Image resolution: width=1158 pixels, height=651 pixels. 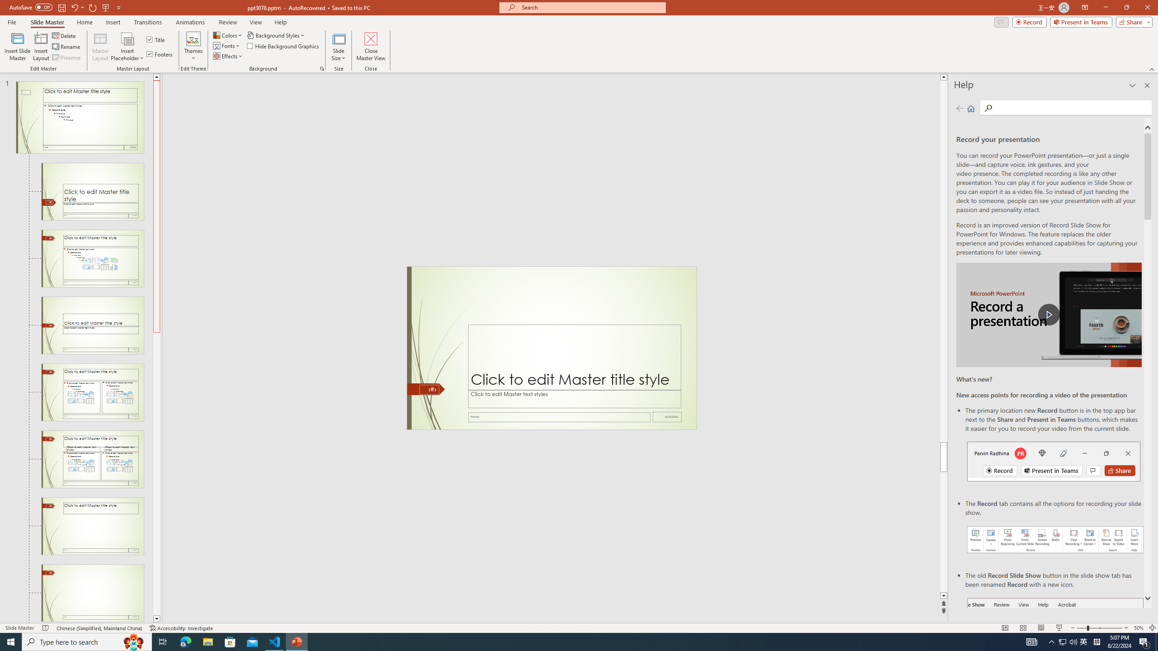 What do you see at coordinates (227, 45) in the screenshot?
I see `Fonts` at bounding box center [227, 45].